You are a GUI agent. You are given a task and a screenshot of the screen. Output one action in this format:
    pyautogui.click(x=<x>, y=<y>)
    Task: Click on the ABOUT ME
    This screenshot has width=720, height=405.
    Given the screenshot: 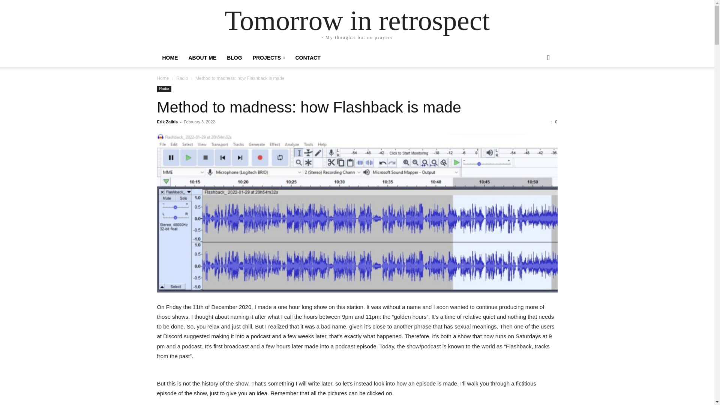 What is the action you would take?
    pyautogui.click(x=202, y=58)
    